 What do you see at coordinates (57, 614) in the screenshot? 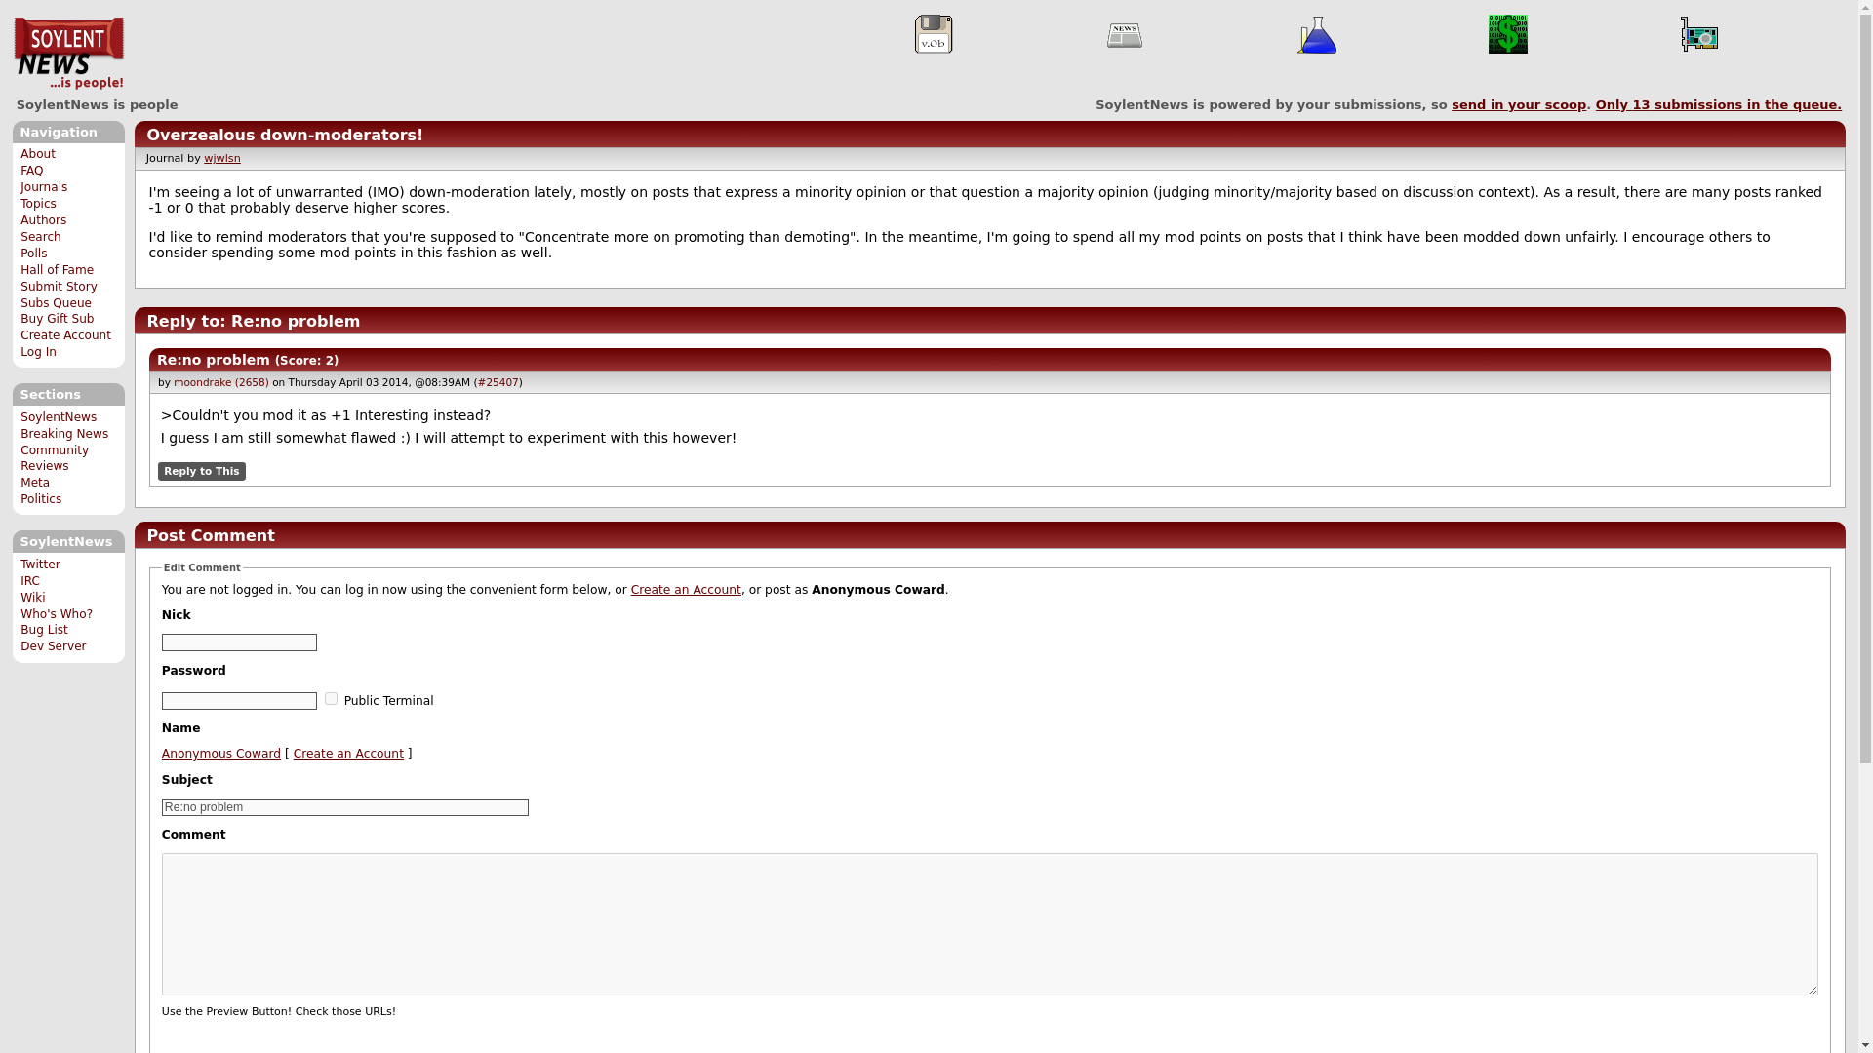
I see `Who's Who?` at bounding box center [57, 614].